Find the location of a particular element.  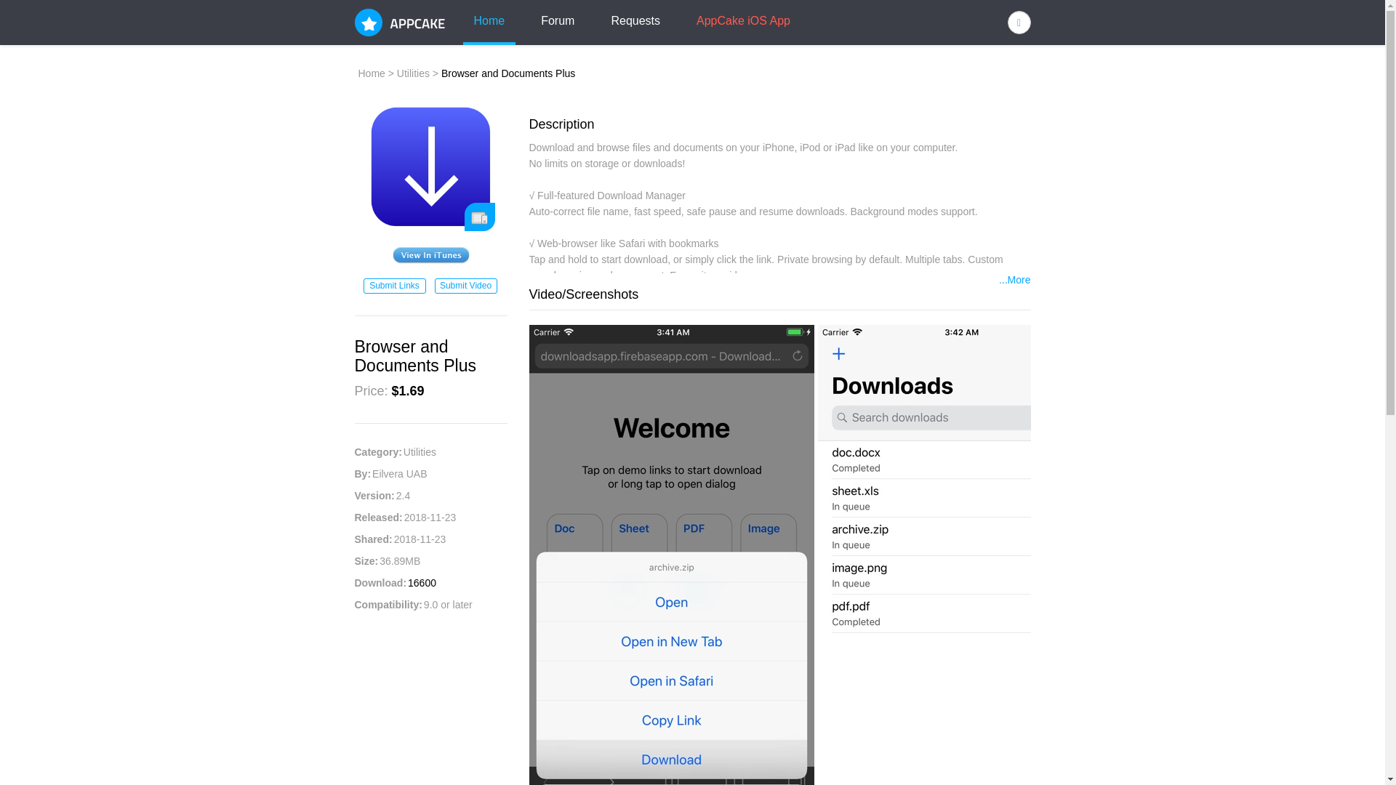

Utilities is located at coordinates (413, 73).